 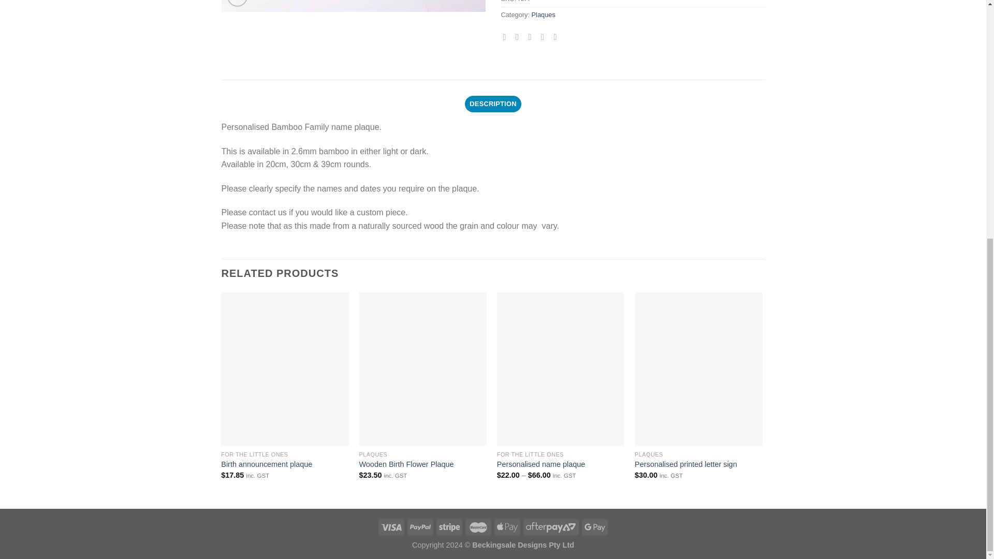 What do you see at coordinates (544, 14) in the screenshot?
I see `Plaques` at bounding box center [544, 14].